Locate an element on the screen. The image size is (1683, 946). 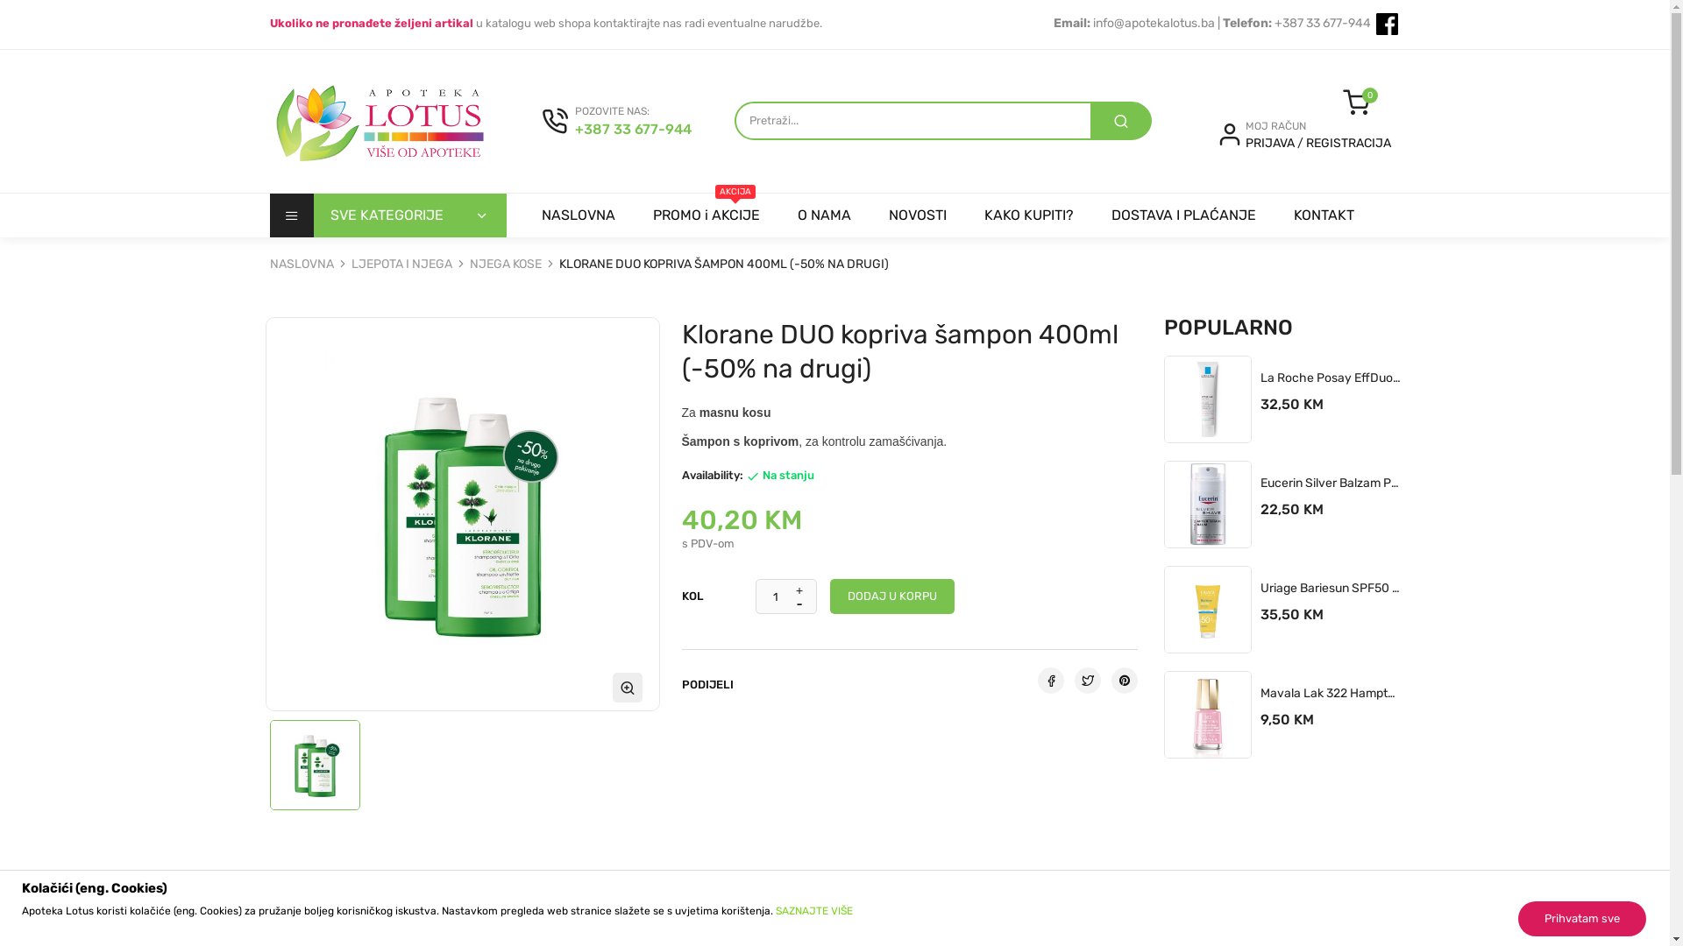
Eucerin Silver Balzam Poslije Brijanja is located at coordinates (1331, 484).